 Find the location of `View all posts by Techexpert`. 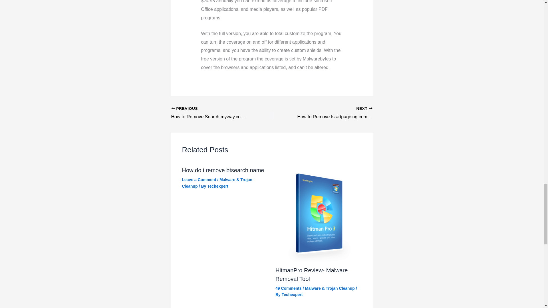

View all posts by Techexpert is located at coordinates (292, 294).